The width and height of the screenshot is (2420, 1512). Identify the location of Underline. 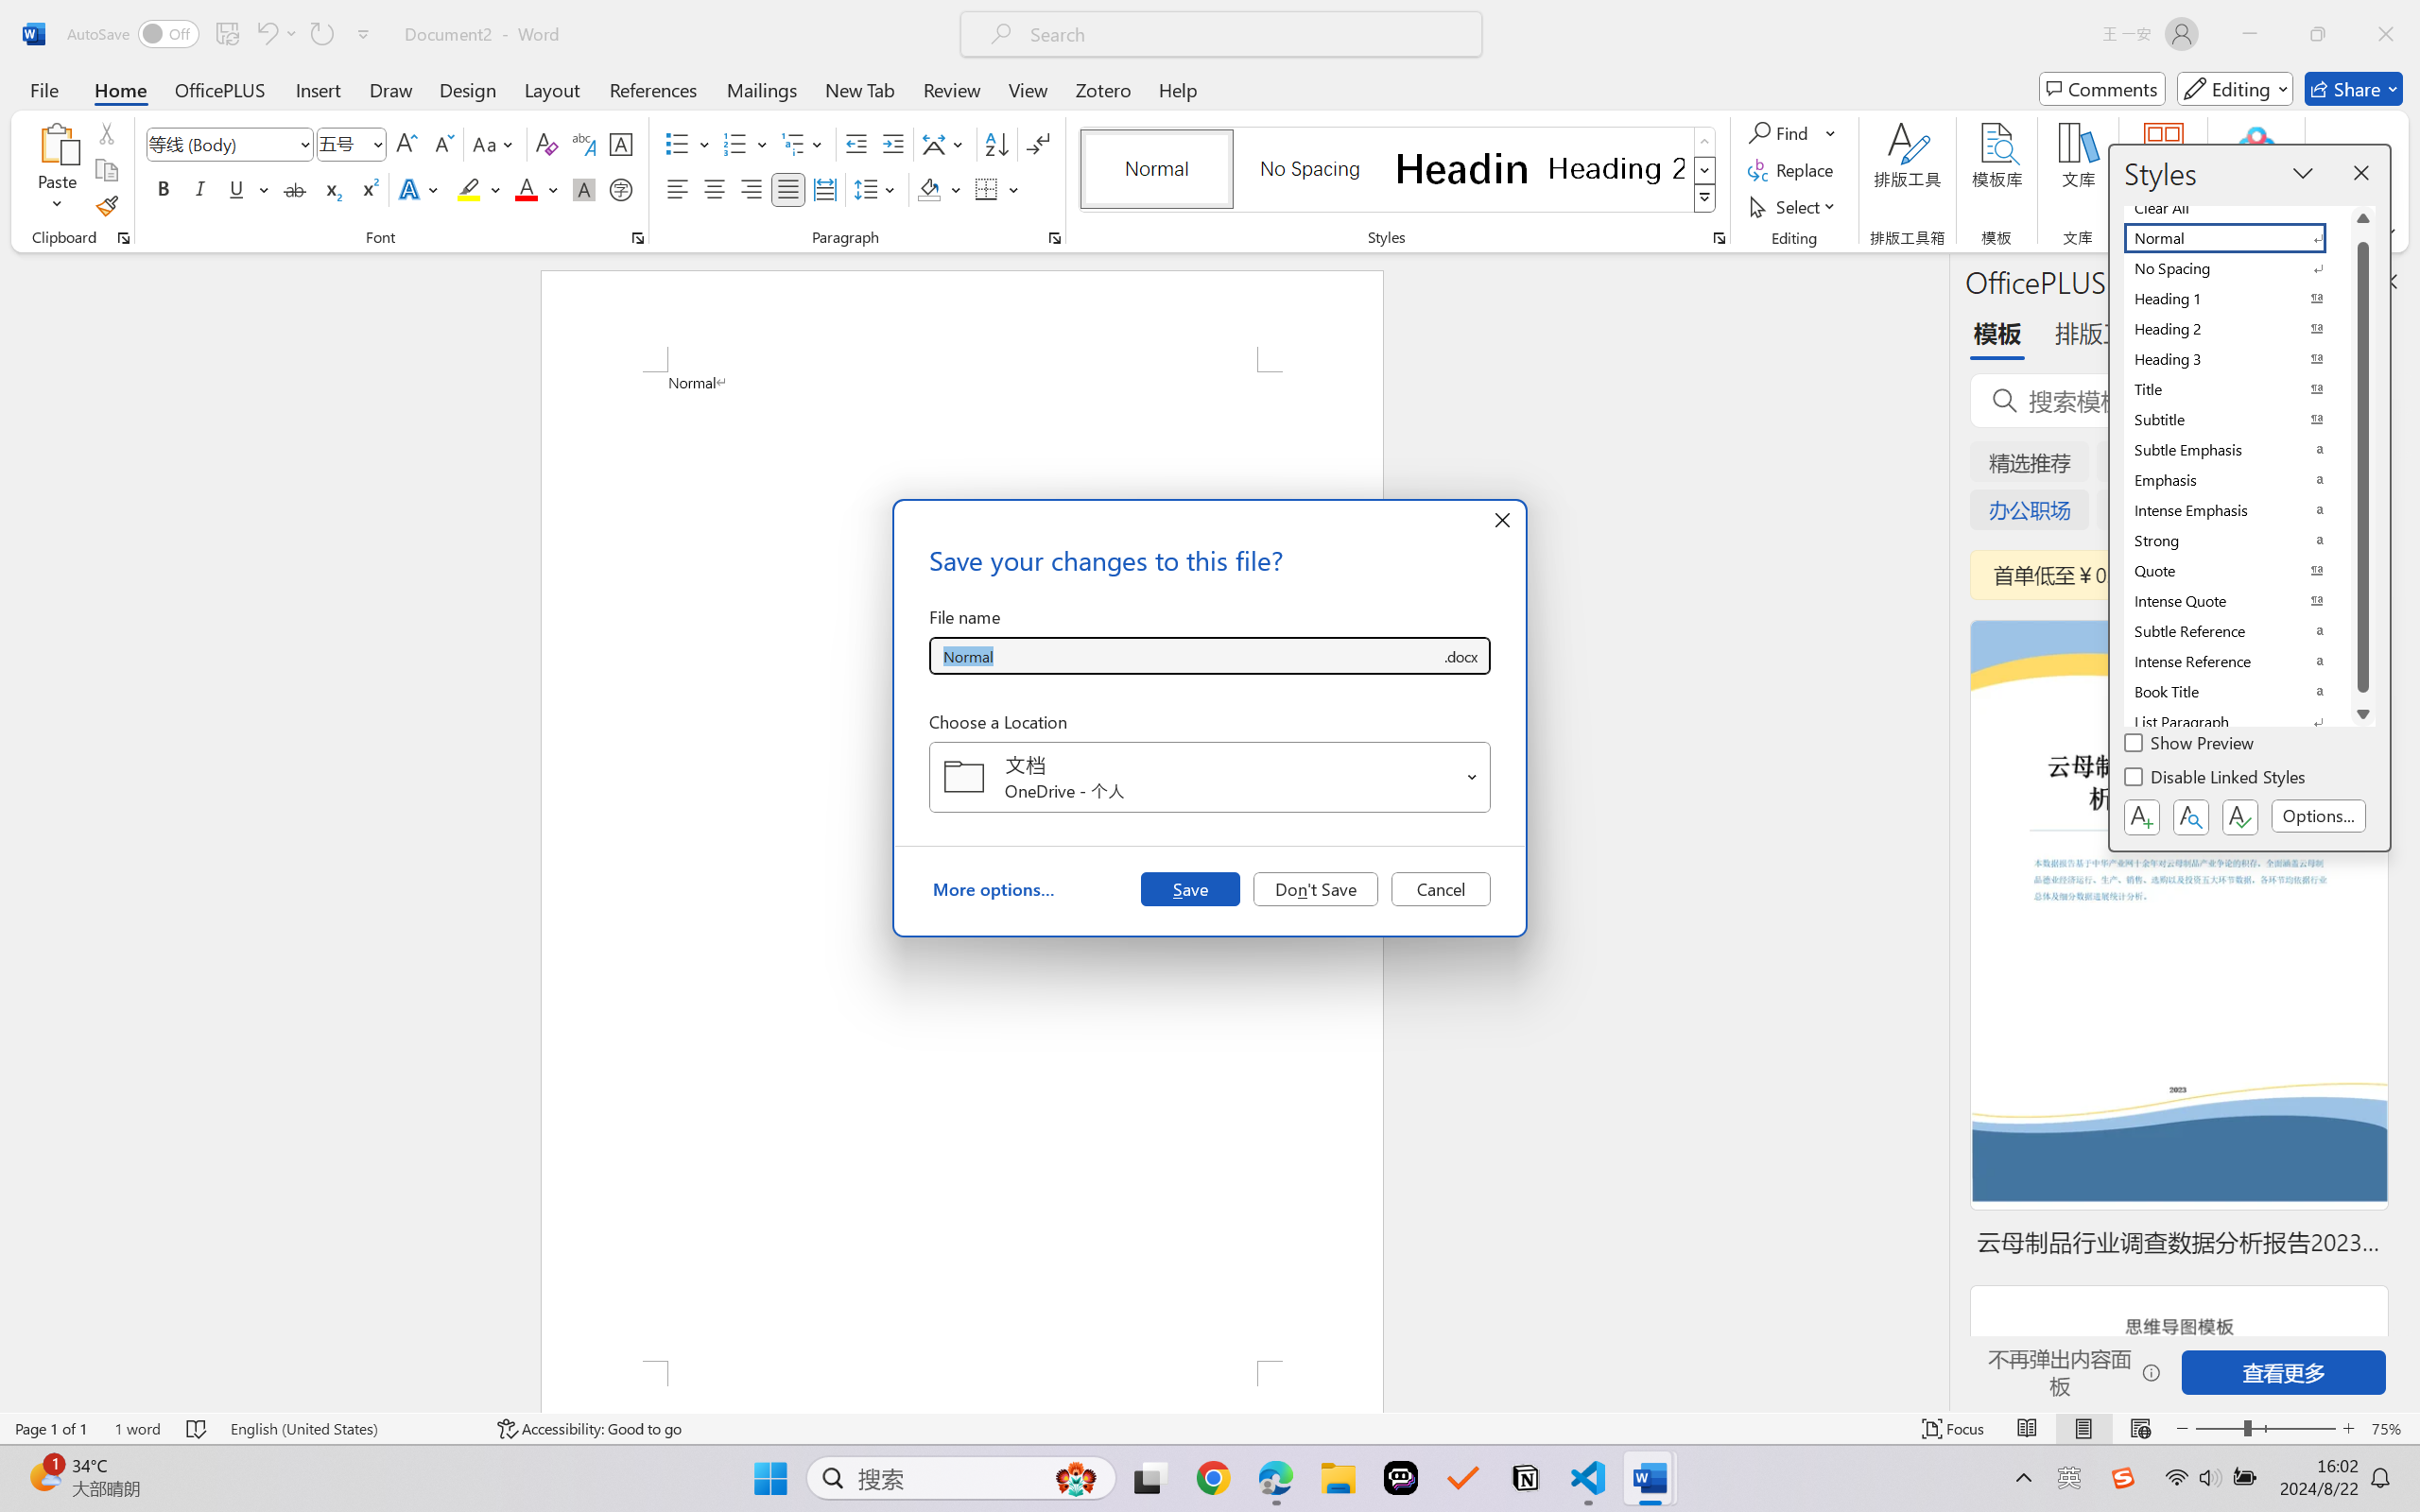
(236, 189).